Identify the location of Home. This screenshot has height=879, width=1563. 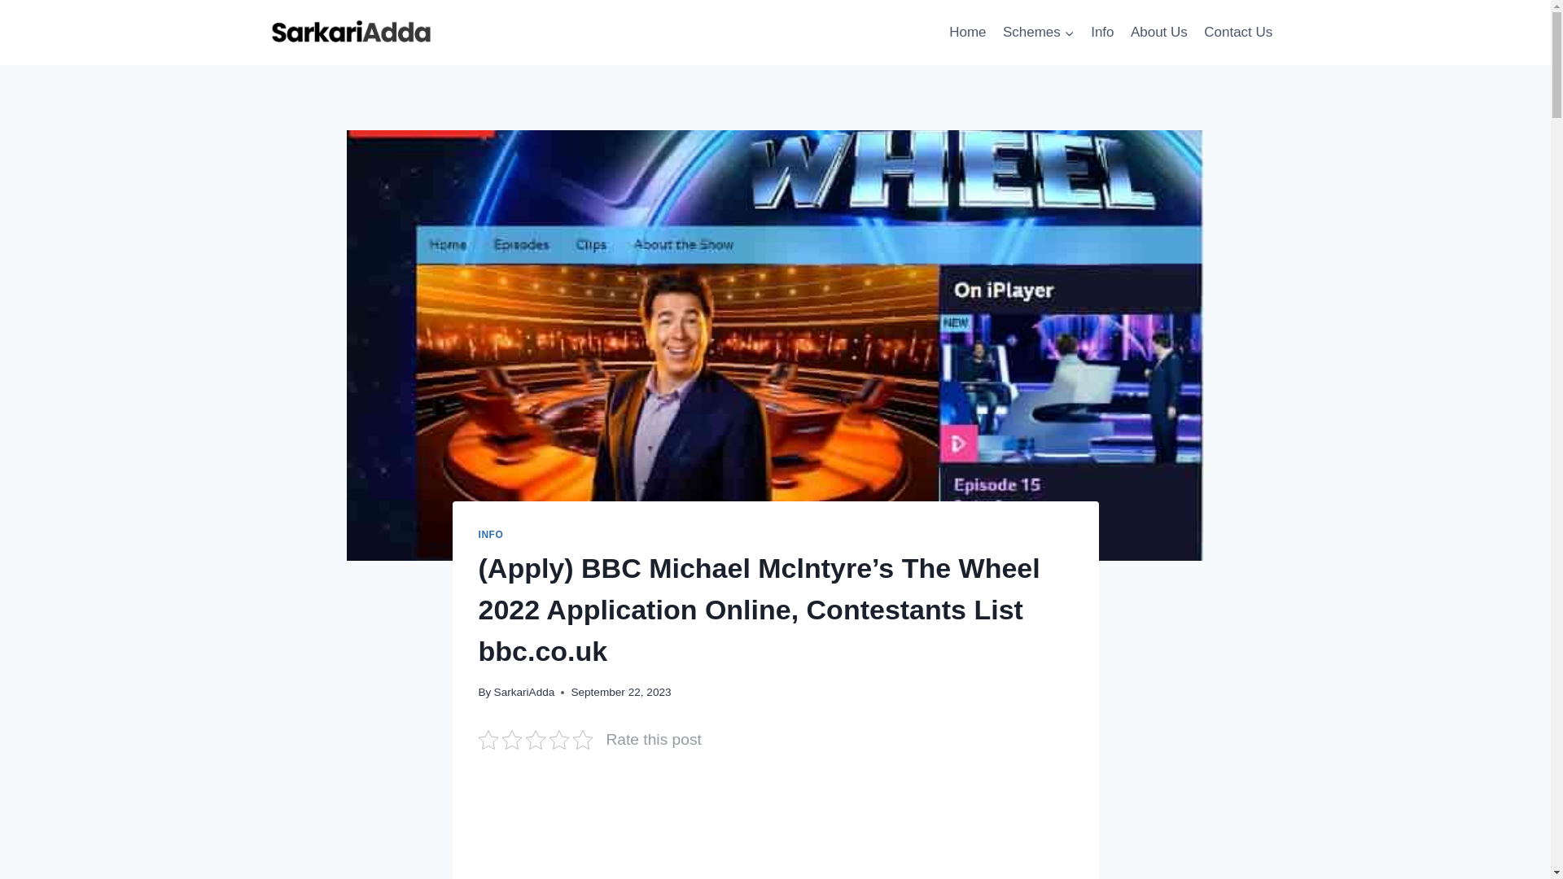
(967, 33).